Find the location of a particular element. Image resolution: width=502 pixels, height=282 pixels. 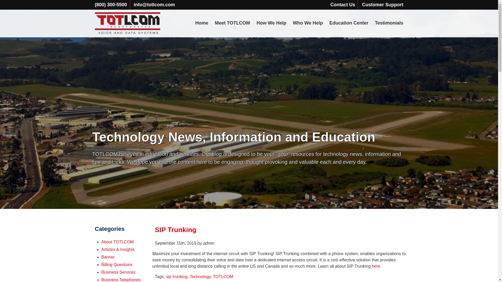

Technology is located at coordinates (200, 277).